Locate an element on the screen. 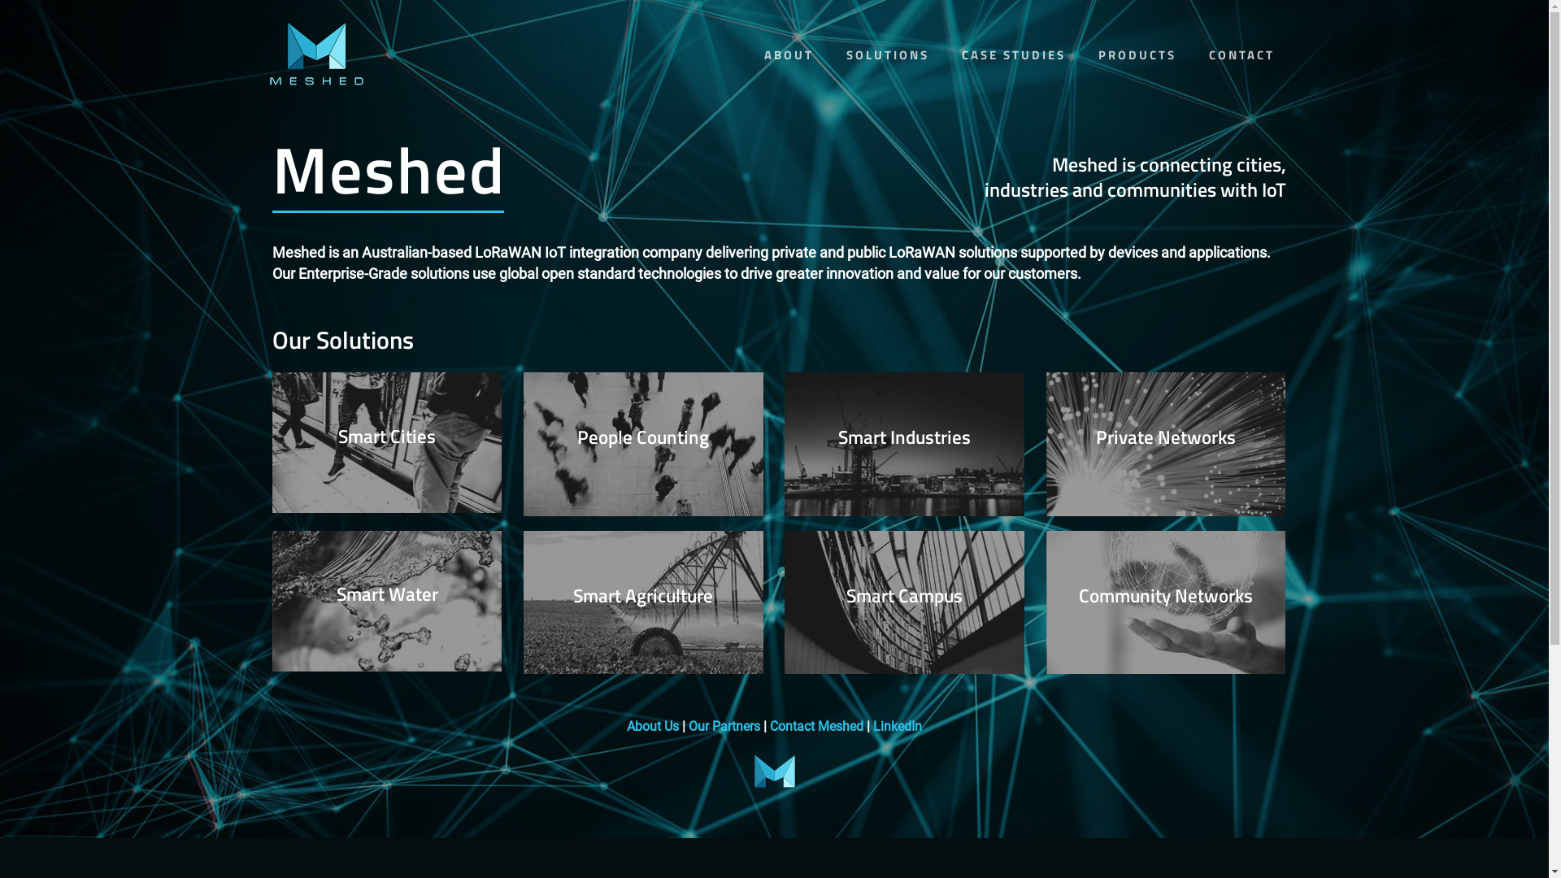 The height and width of the screenshot is (878, 1561). LinkedIn is located at coordinates (898, 727).